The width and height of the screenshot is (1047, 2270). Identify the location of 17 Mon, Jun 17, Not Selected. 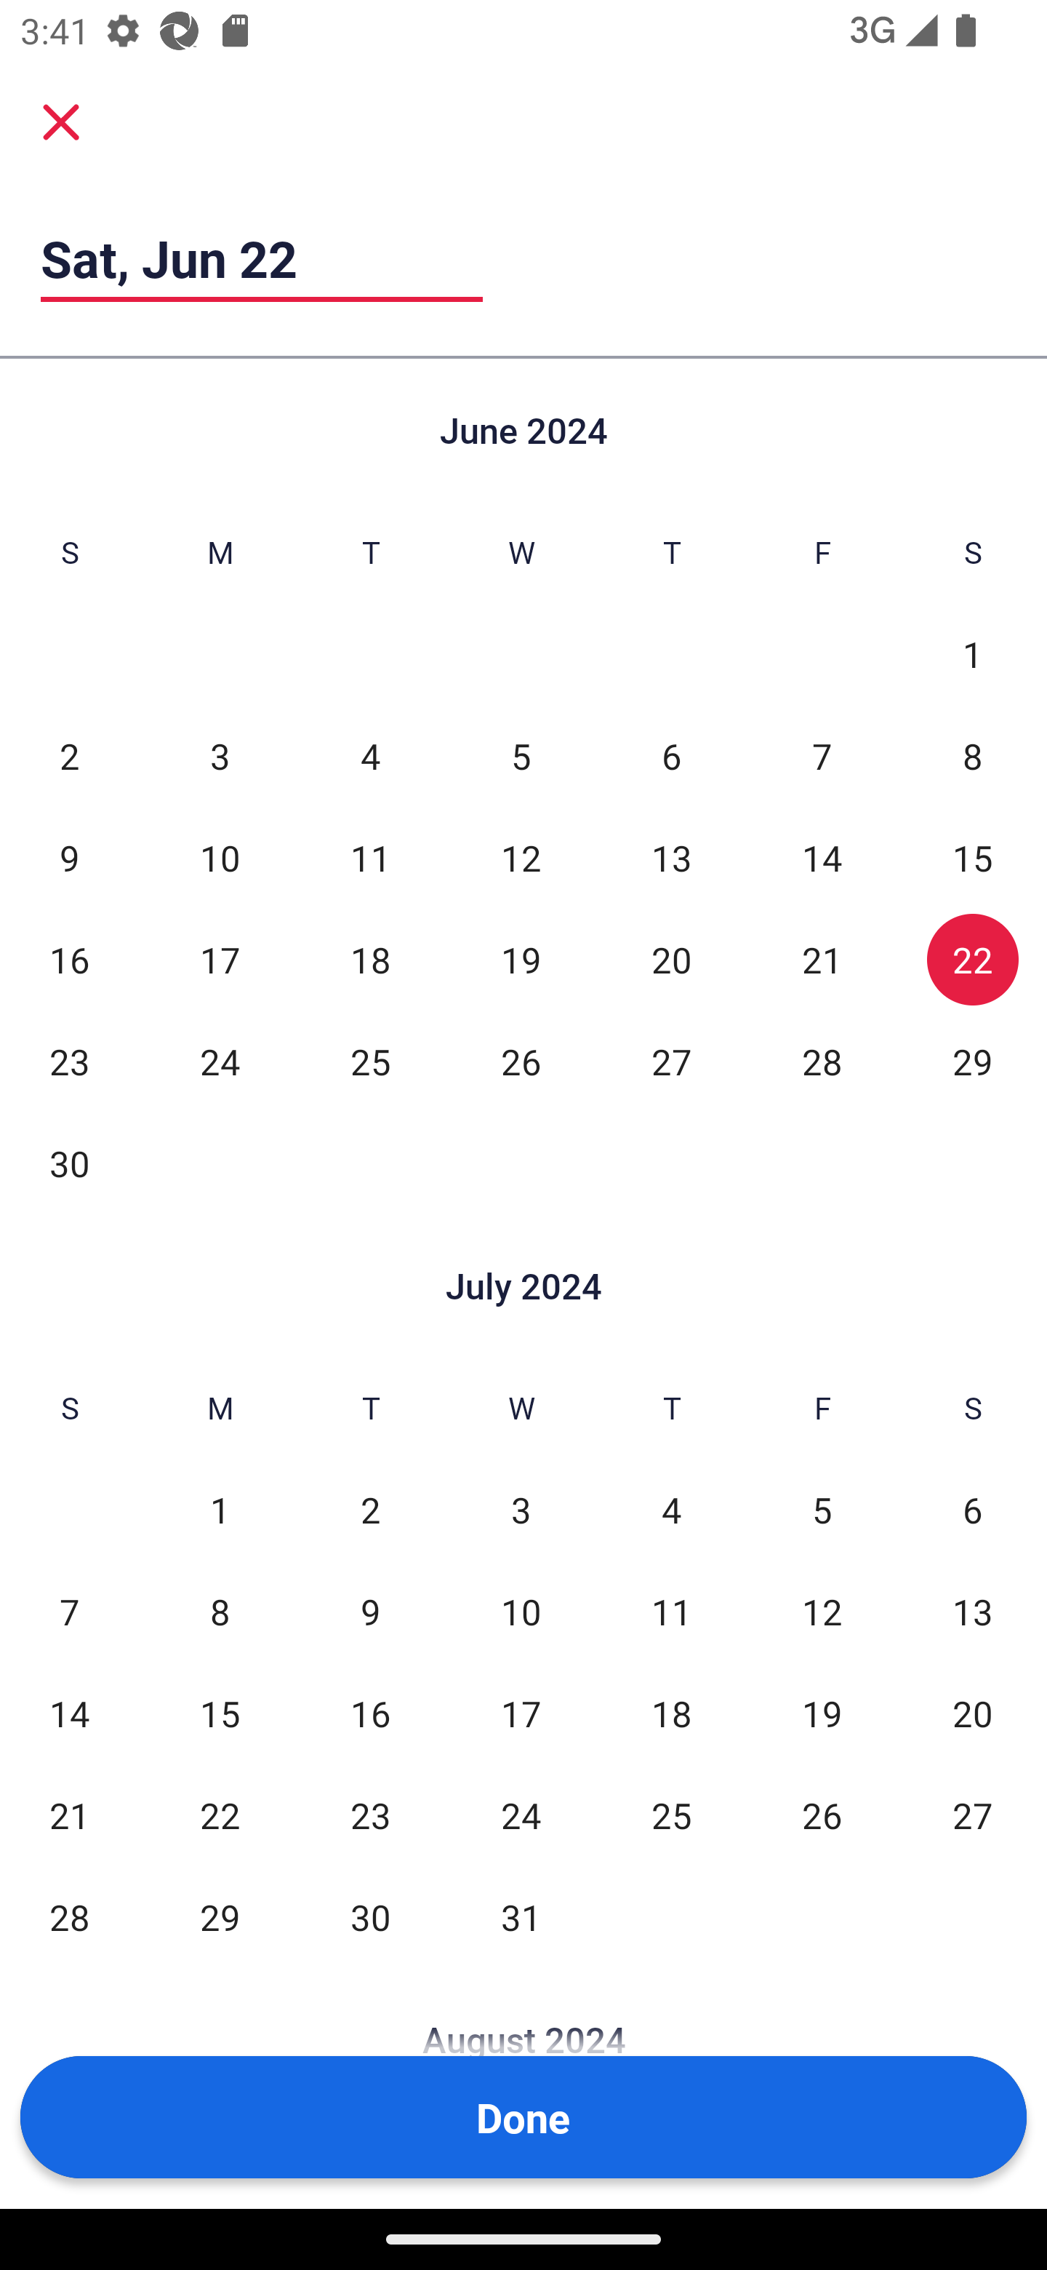
(220, 959).